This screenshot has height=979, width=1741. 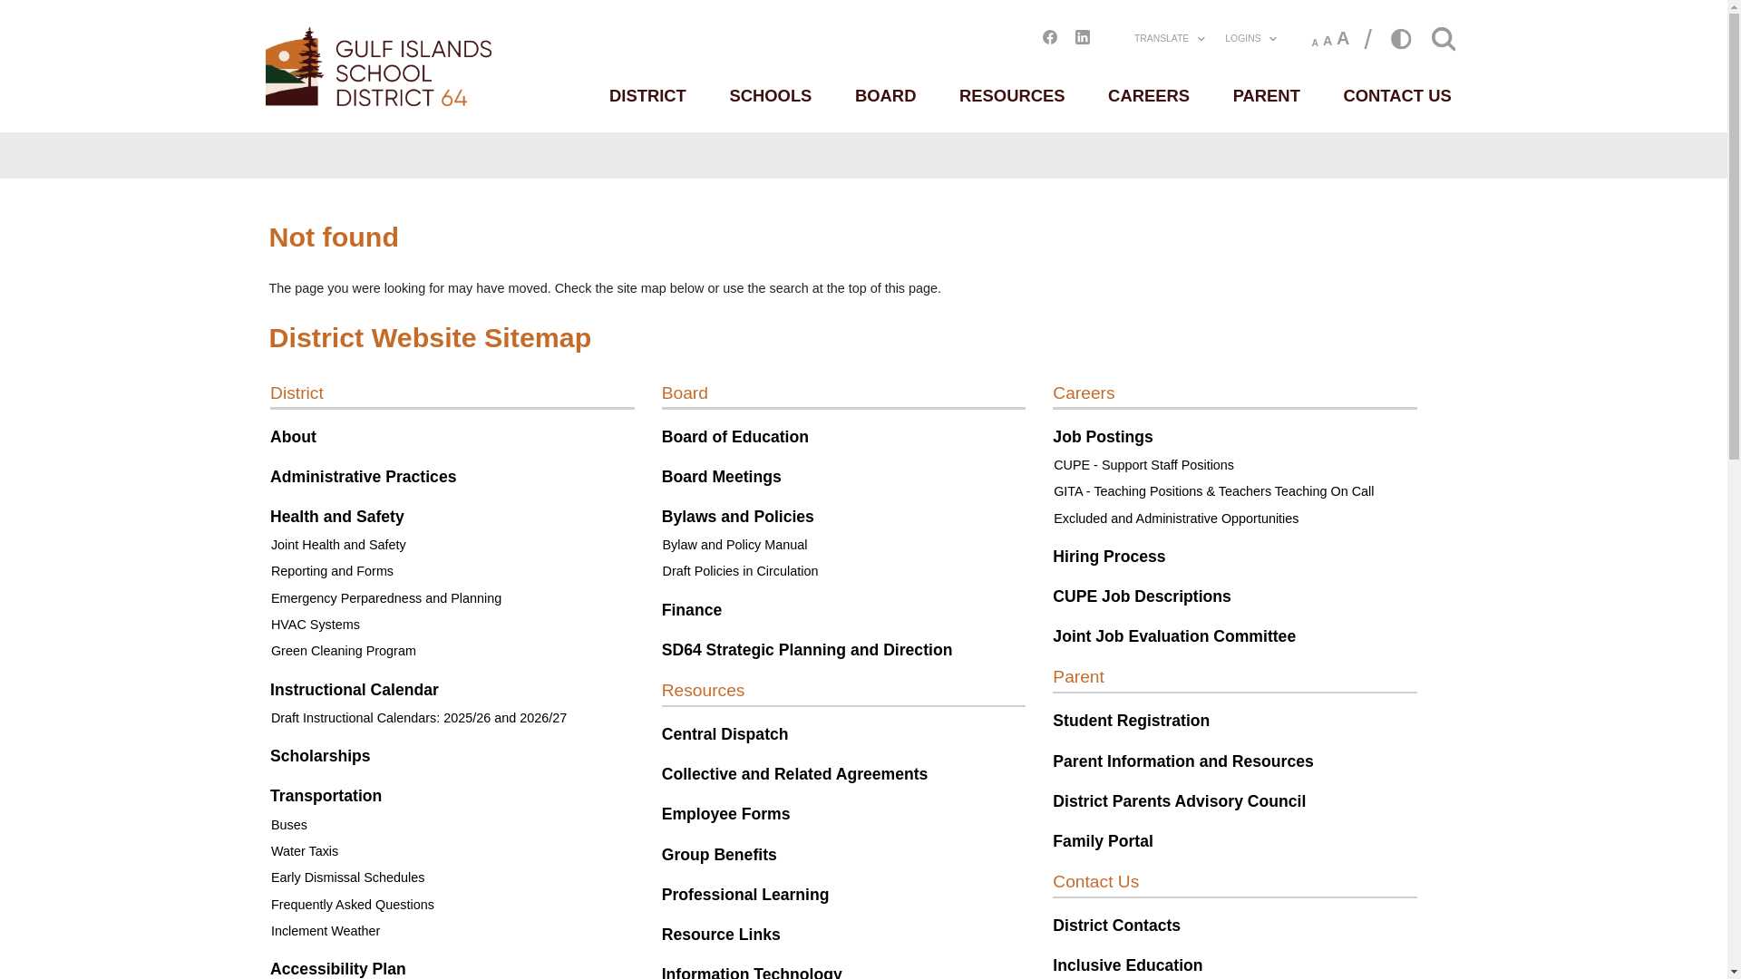 I want to click on Instructional Calendar, so click(x=443, y=863).